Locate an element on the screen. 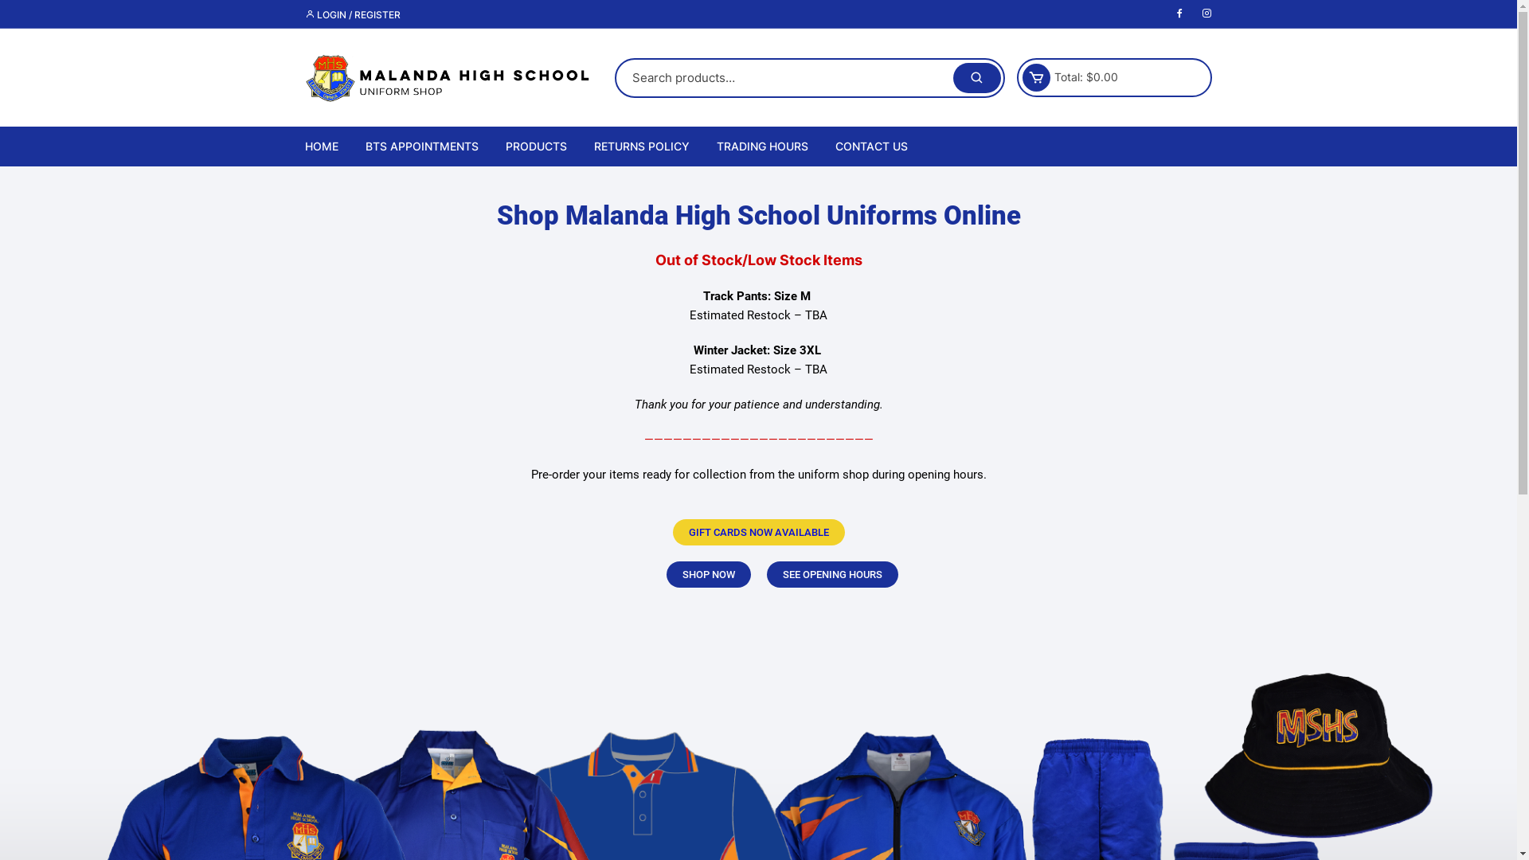 This screenshot has height=860, width=1529. LOGIN / REGISTER is located at coordinates (352, 14).